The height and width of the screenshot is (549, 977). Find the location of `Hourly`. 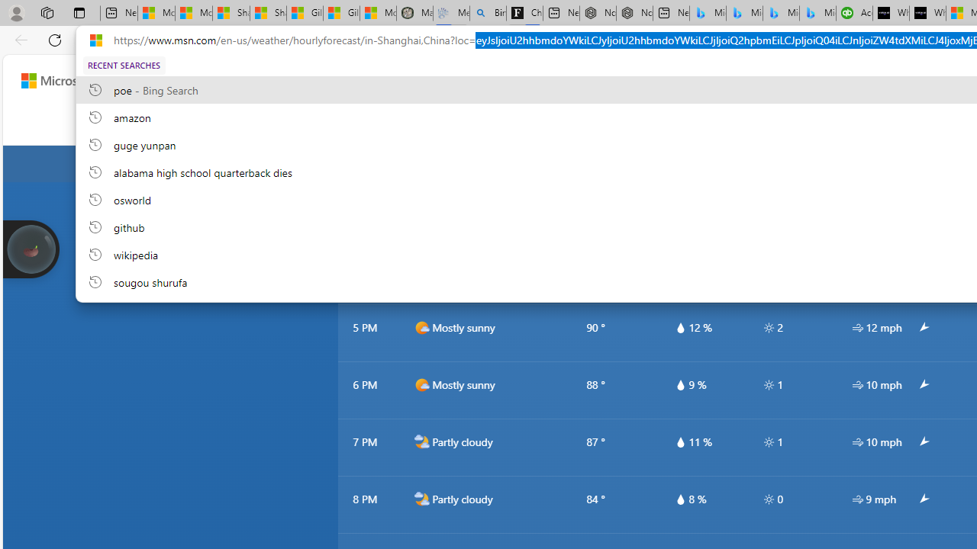

Hourly is located at coordinates (512, 124).